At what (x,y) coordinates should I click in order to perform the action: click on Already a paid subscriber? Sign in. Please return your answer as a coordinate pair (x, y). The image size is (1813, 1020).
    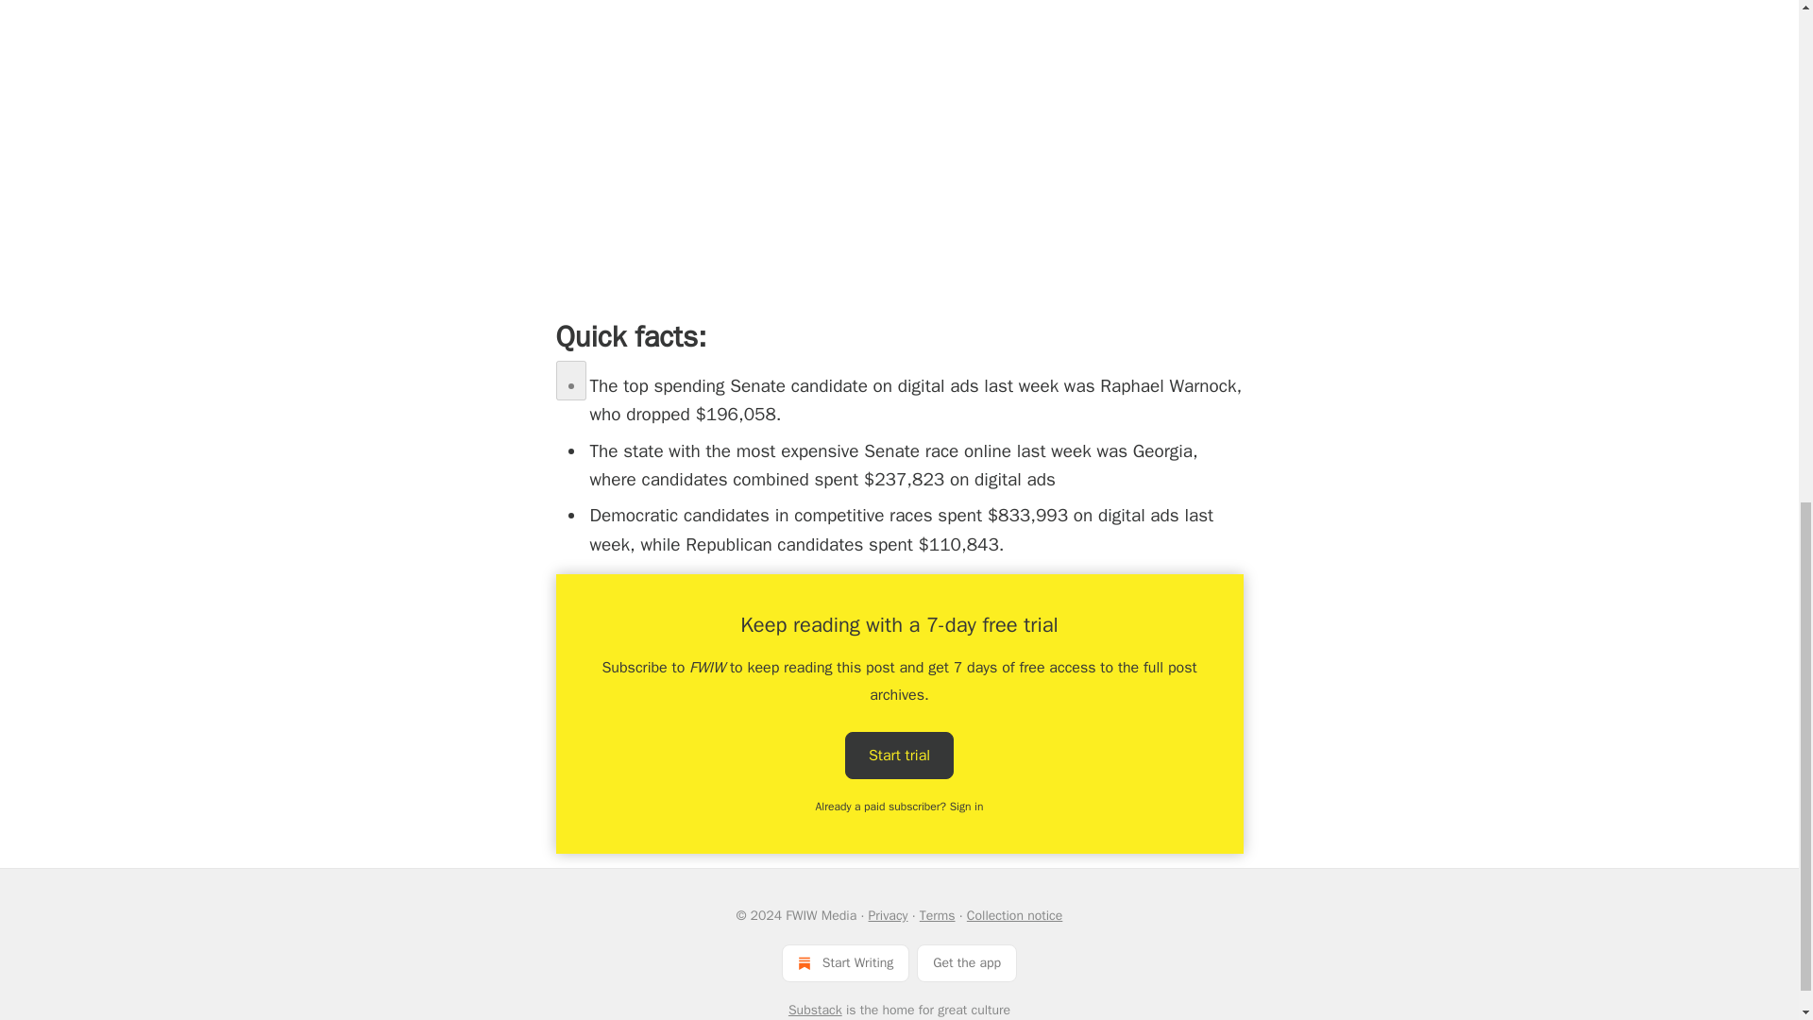
    Looking at the image, I should click on (900, 806).